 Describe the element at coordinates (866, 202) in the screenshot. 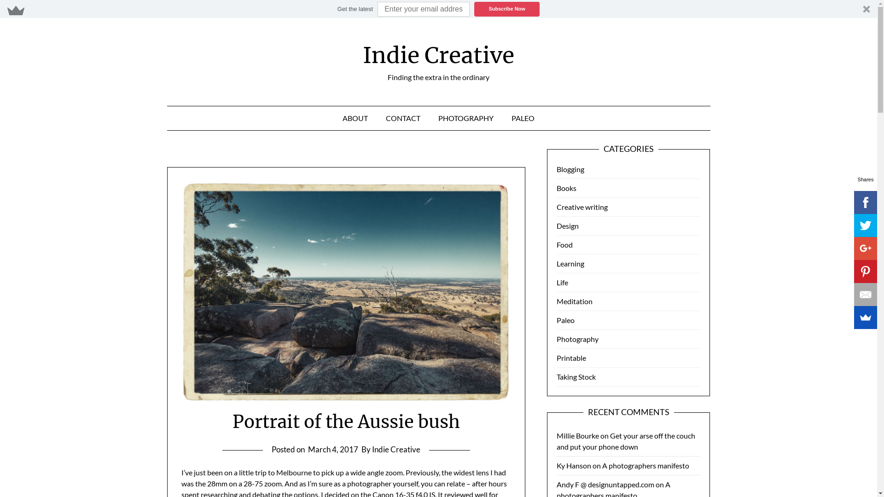

I see `Facebook` at that location.